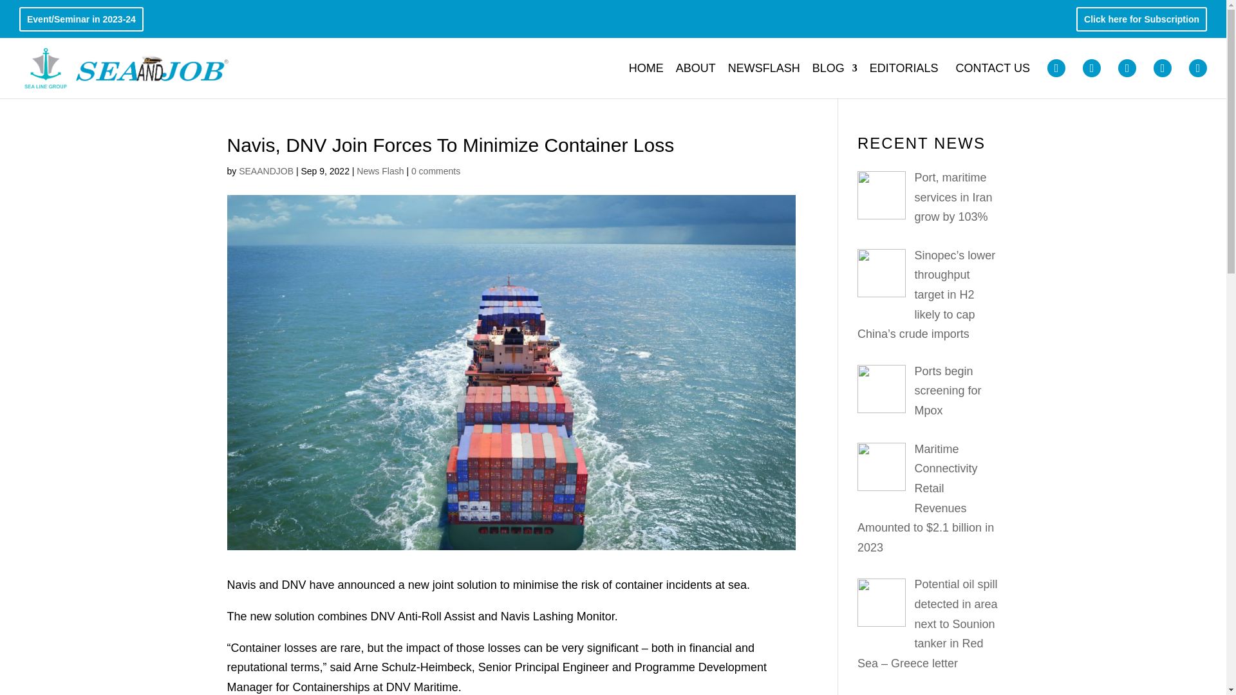  What do you see at coordinates (266, 171) in the screenshot?
I see `Posts by SEAANDJOB` at bounding box center [266, 171].